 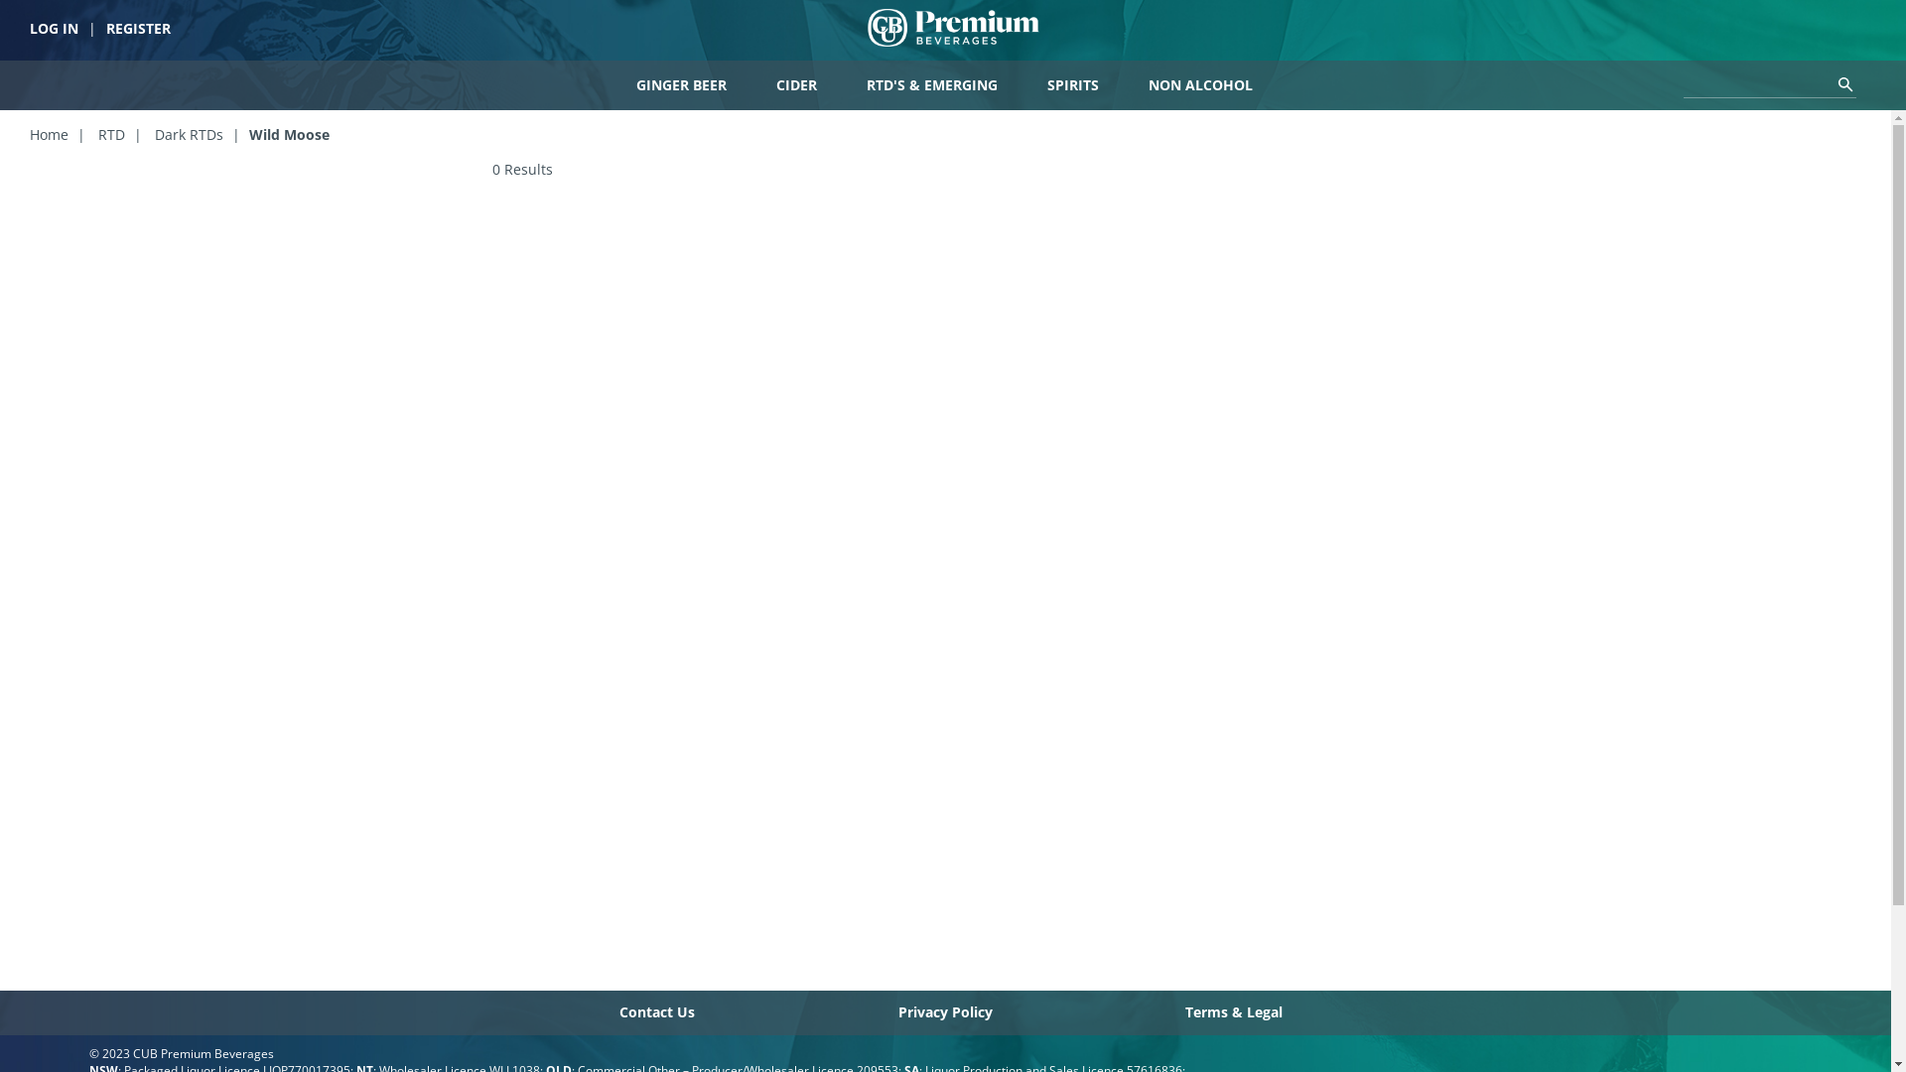 What do you see at coordinates (50, 135) in the screenshot?
I see `Home` at bounding box center [50, 135].